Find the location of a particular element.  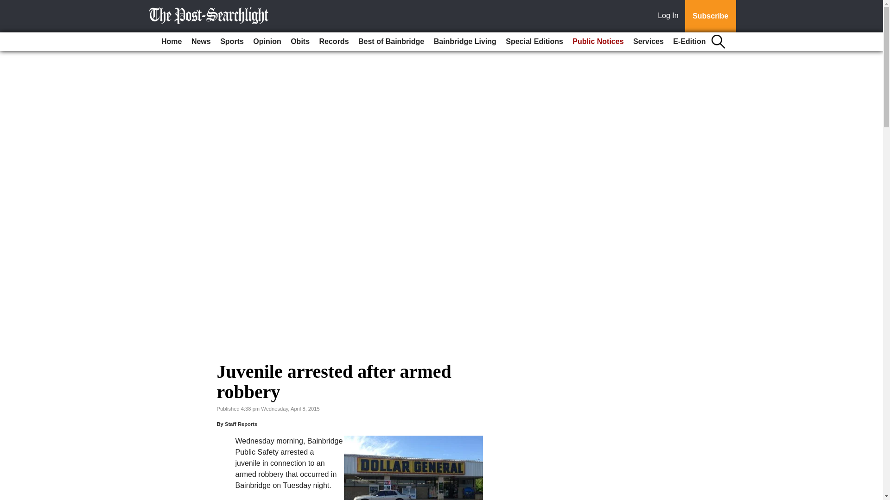

Special Editions is located at coordinates (534, 42).